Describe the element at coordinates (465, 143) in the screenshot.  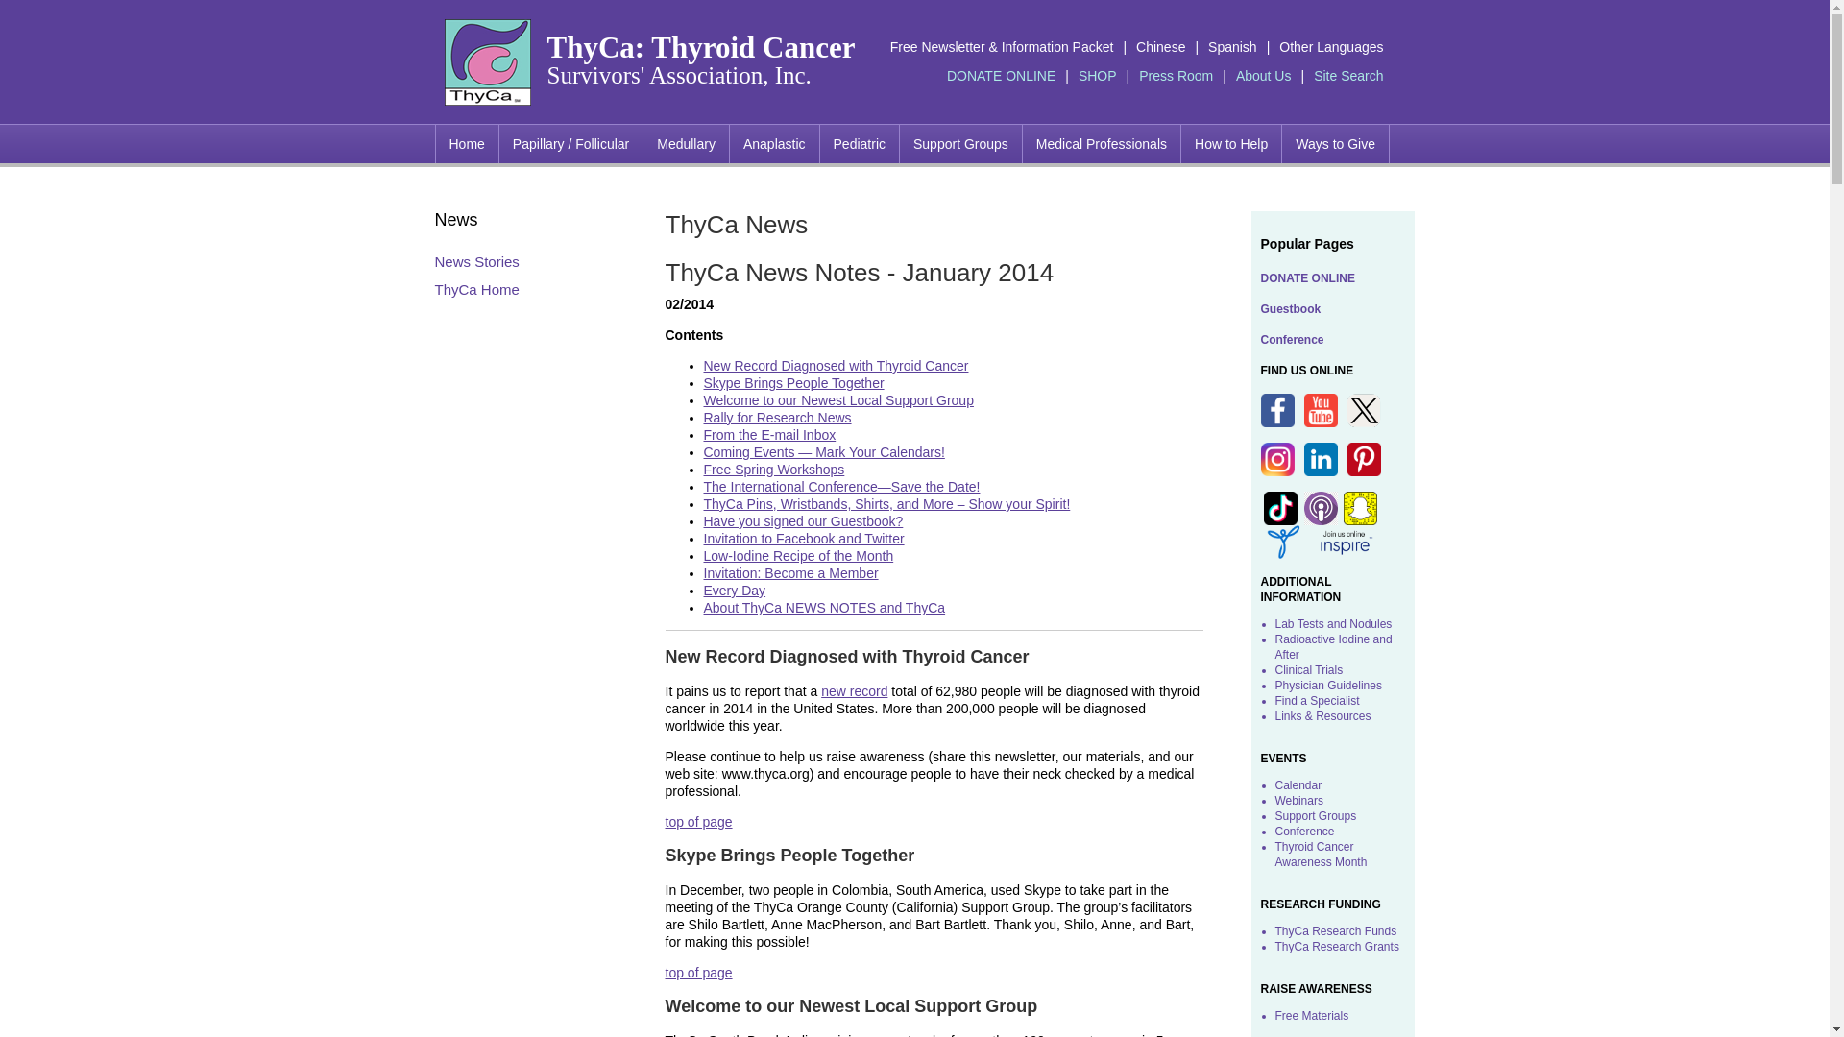
I see `Home` at that location.